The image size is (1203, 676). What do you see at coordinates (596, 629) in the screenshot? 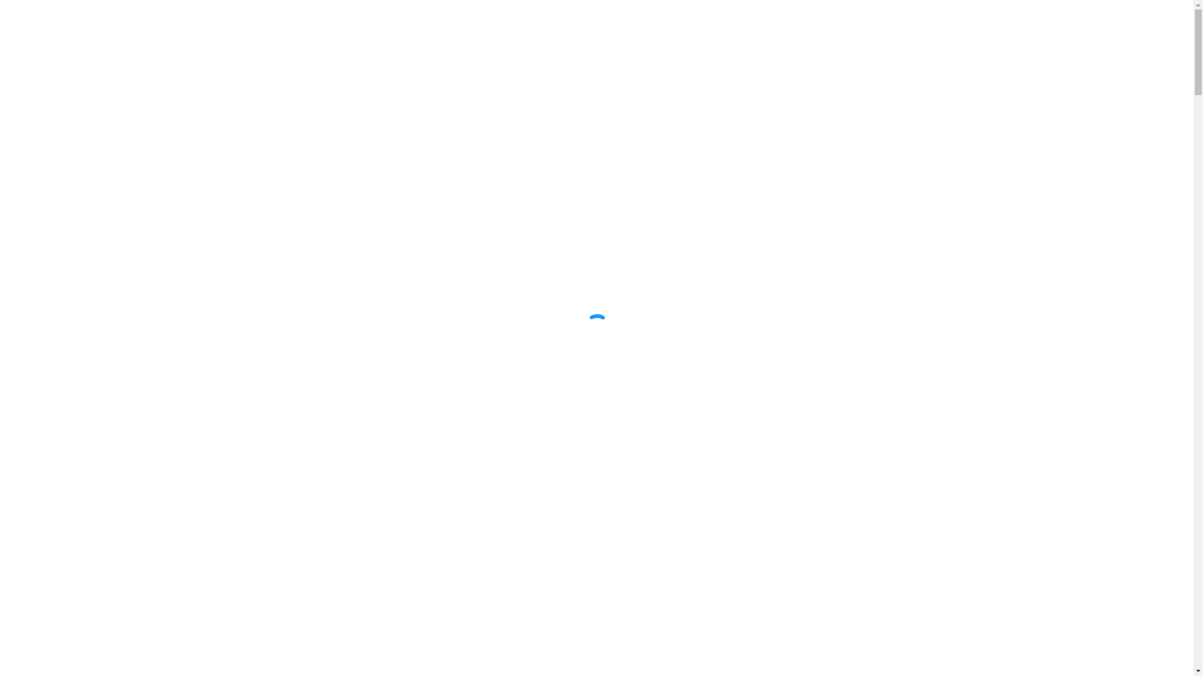
I see `Scroll Down` at bounding box center [596, 629].